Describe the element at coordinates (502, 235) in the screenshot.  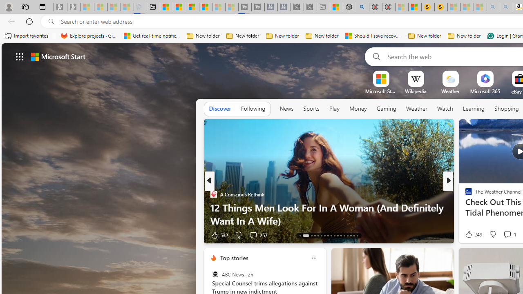
I see `View comments 5 Comment` at that location.